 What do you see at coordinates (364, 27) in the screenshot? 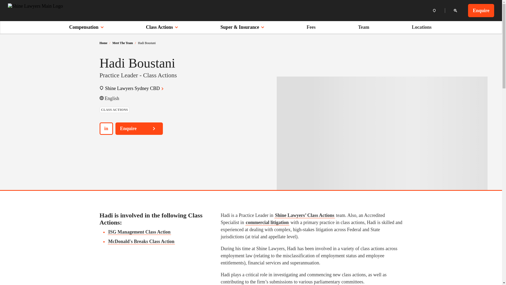
I see `Team` at bounding box center [364, 27].